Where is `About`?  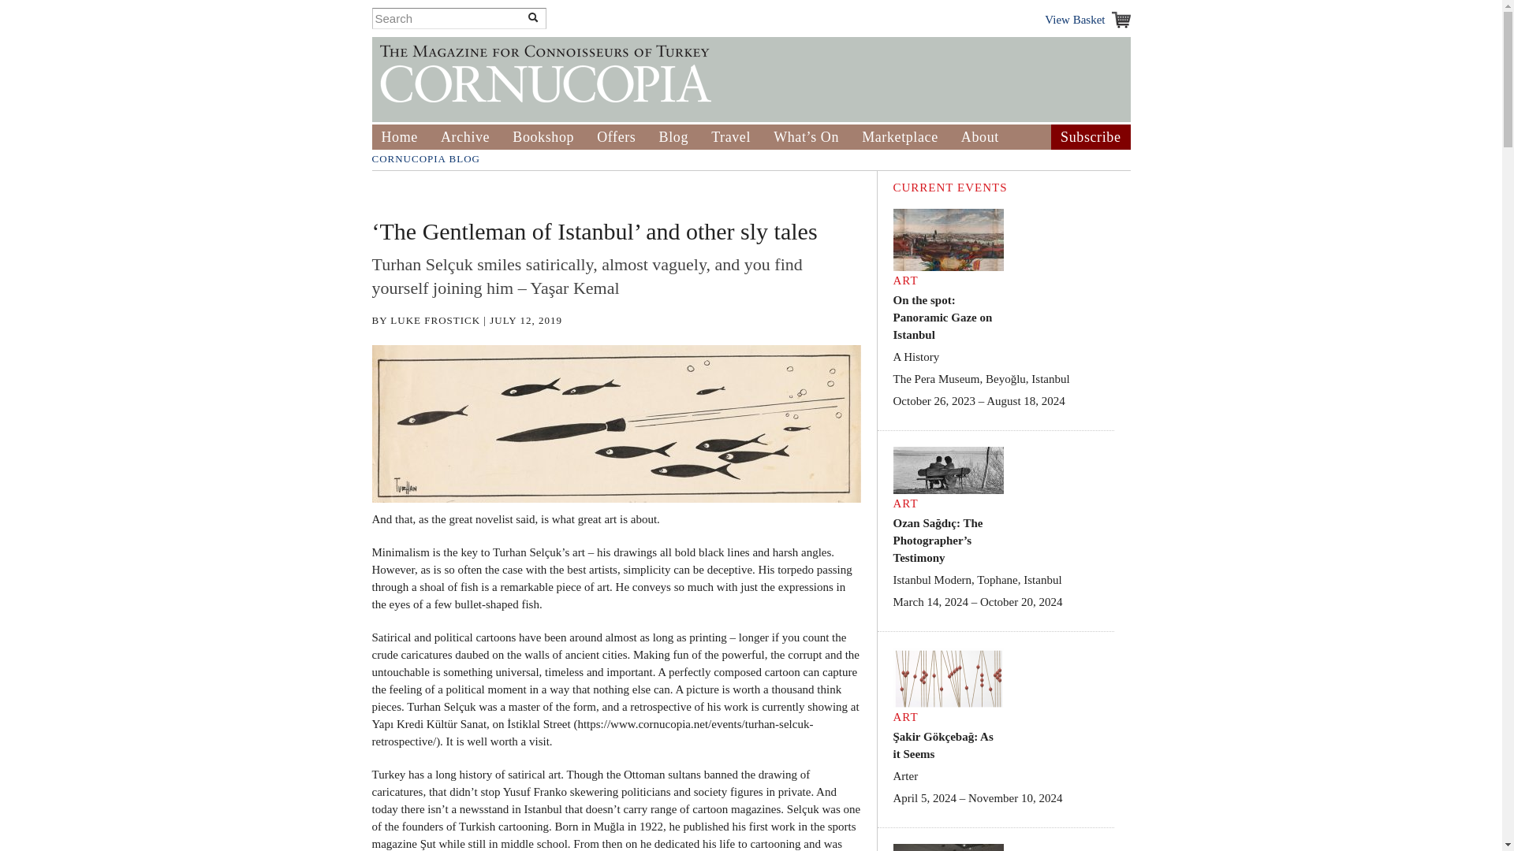
About is located at coordinates (980, 137).